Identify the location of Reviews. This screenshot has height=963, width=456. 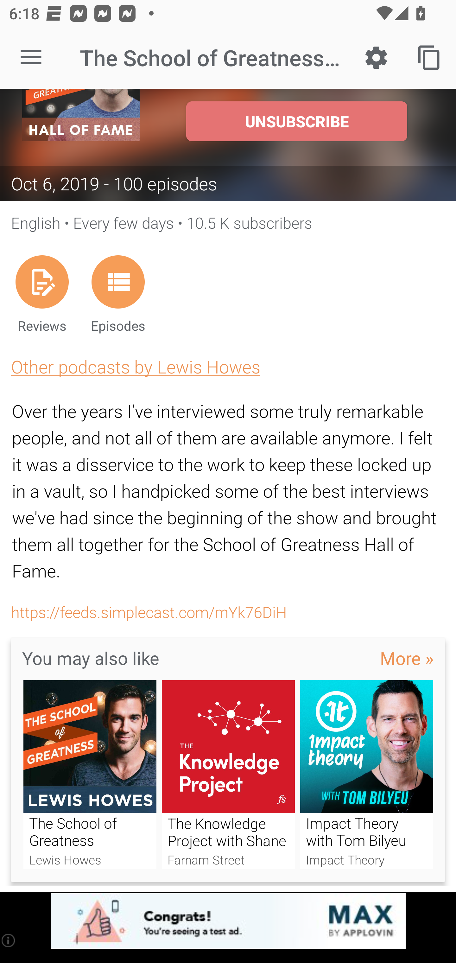
(42, 294).